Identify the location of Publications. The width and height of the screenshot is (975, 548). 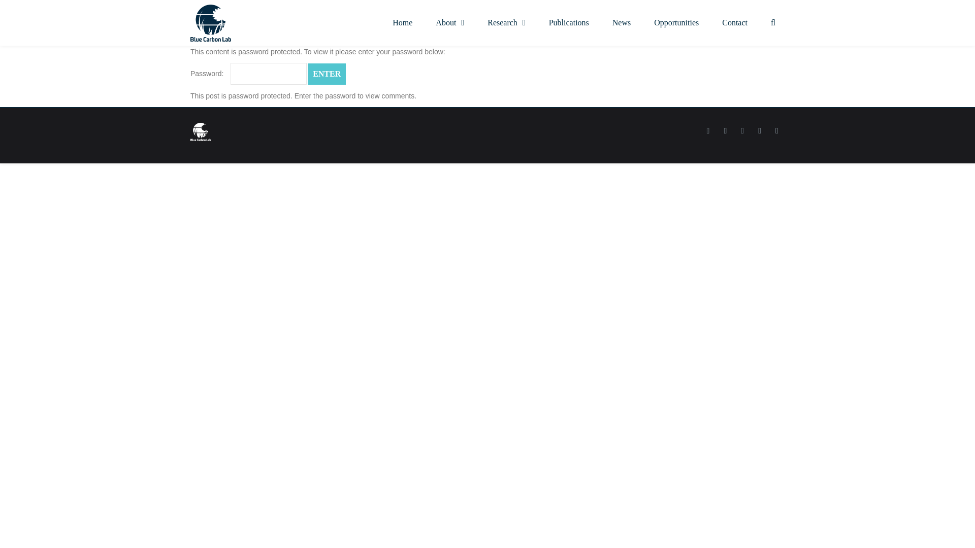
(569, 22).